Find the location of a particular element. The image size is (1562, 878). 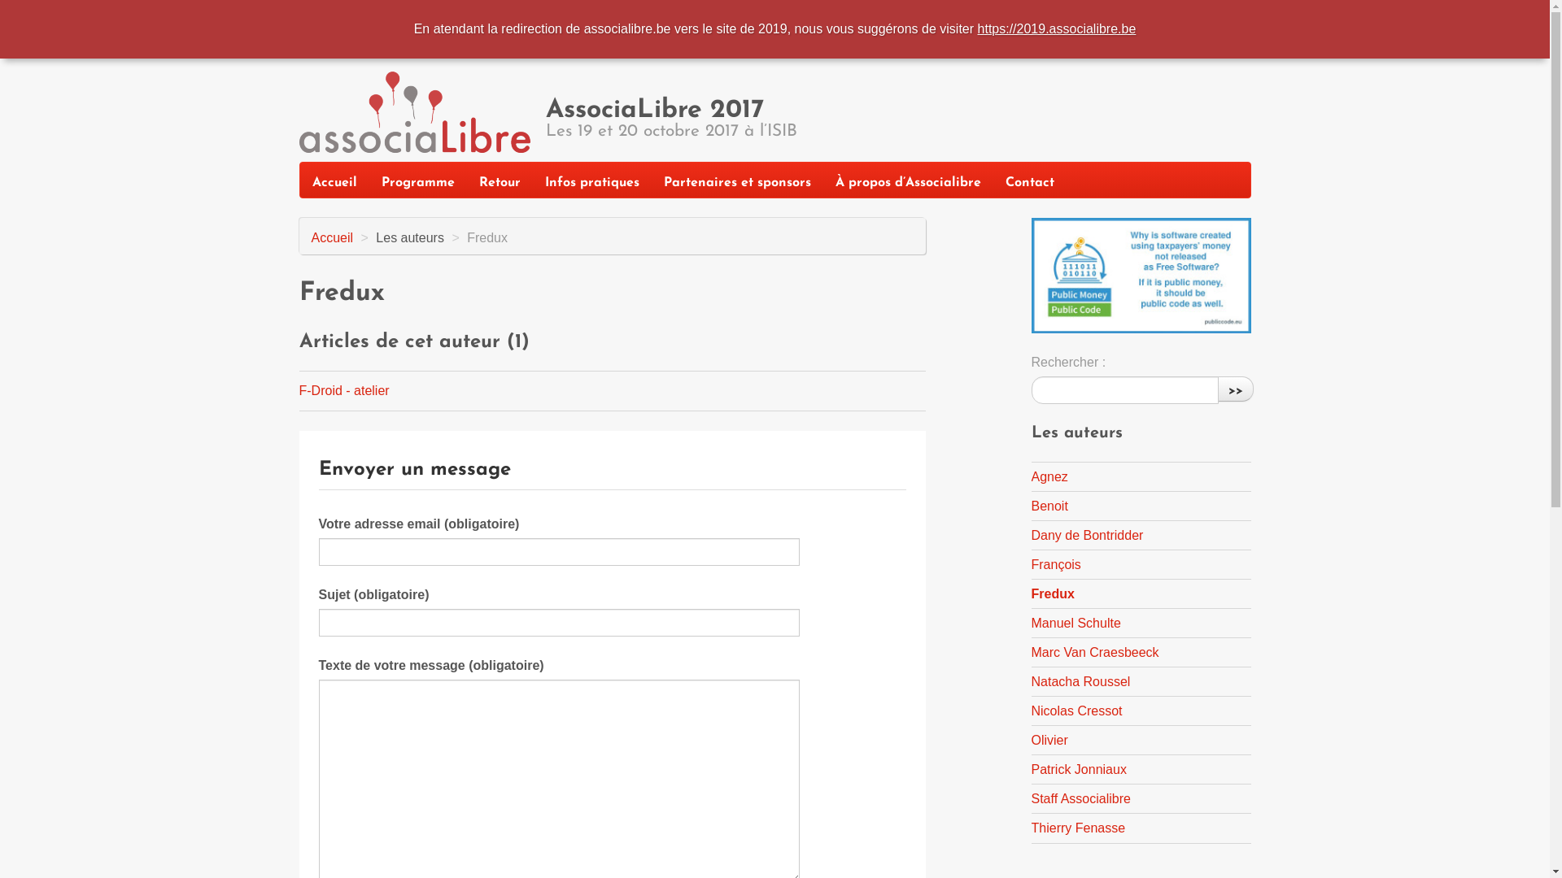

Marc Van Craesbeeck is located at coordinates (1095, 652).